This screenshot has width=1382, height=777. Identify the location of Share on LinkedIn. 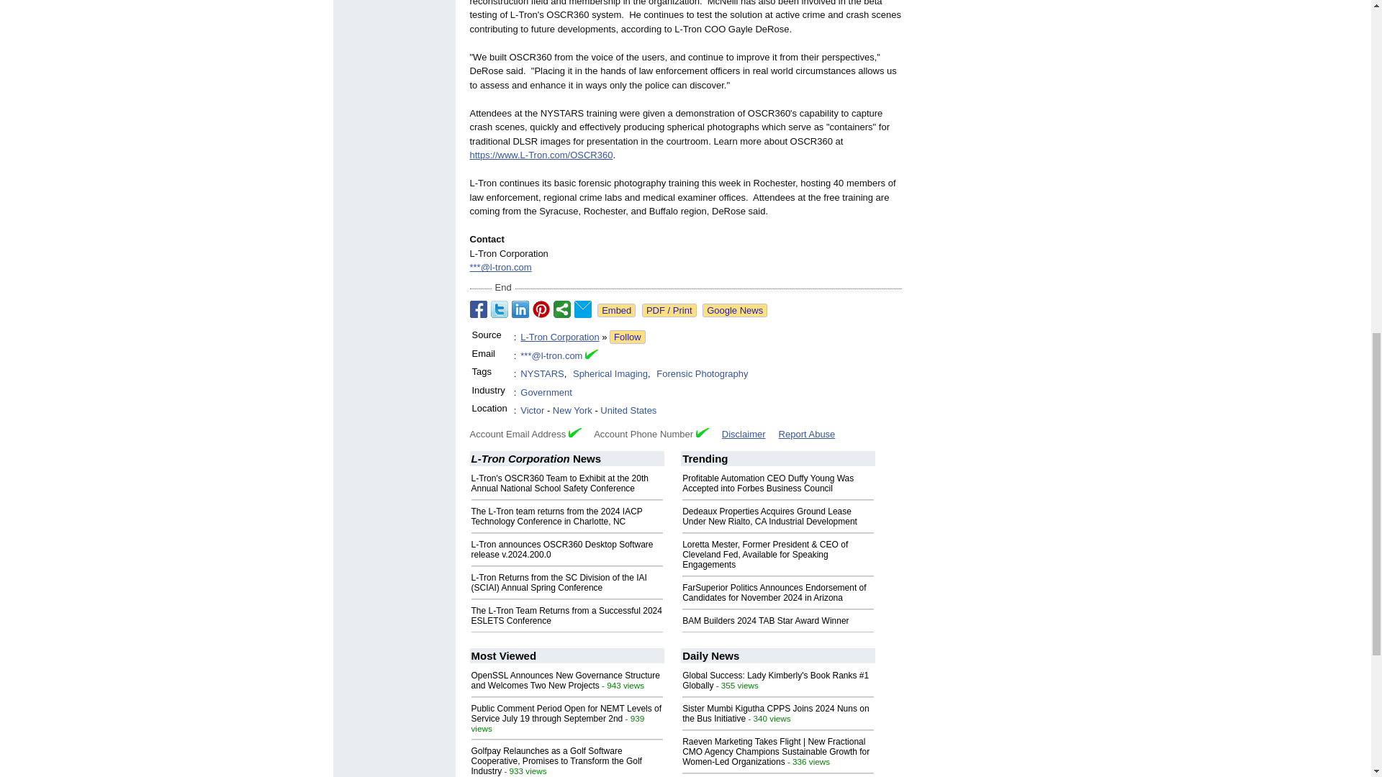
(520, 309).